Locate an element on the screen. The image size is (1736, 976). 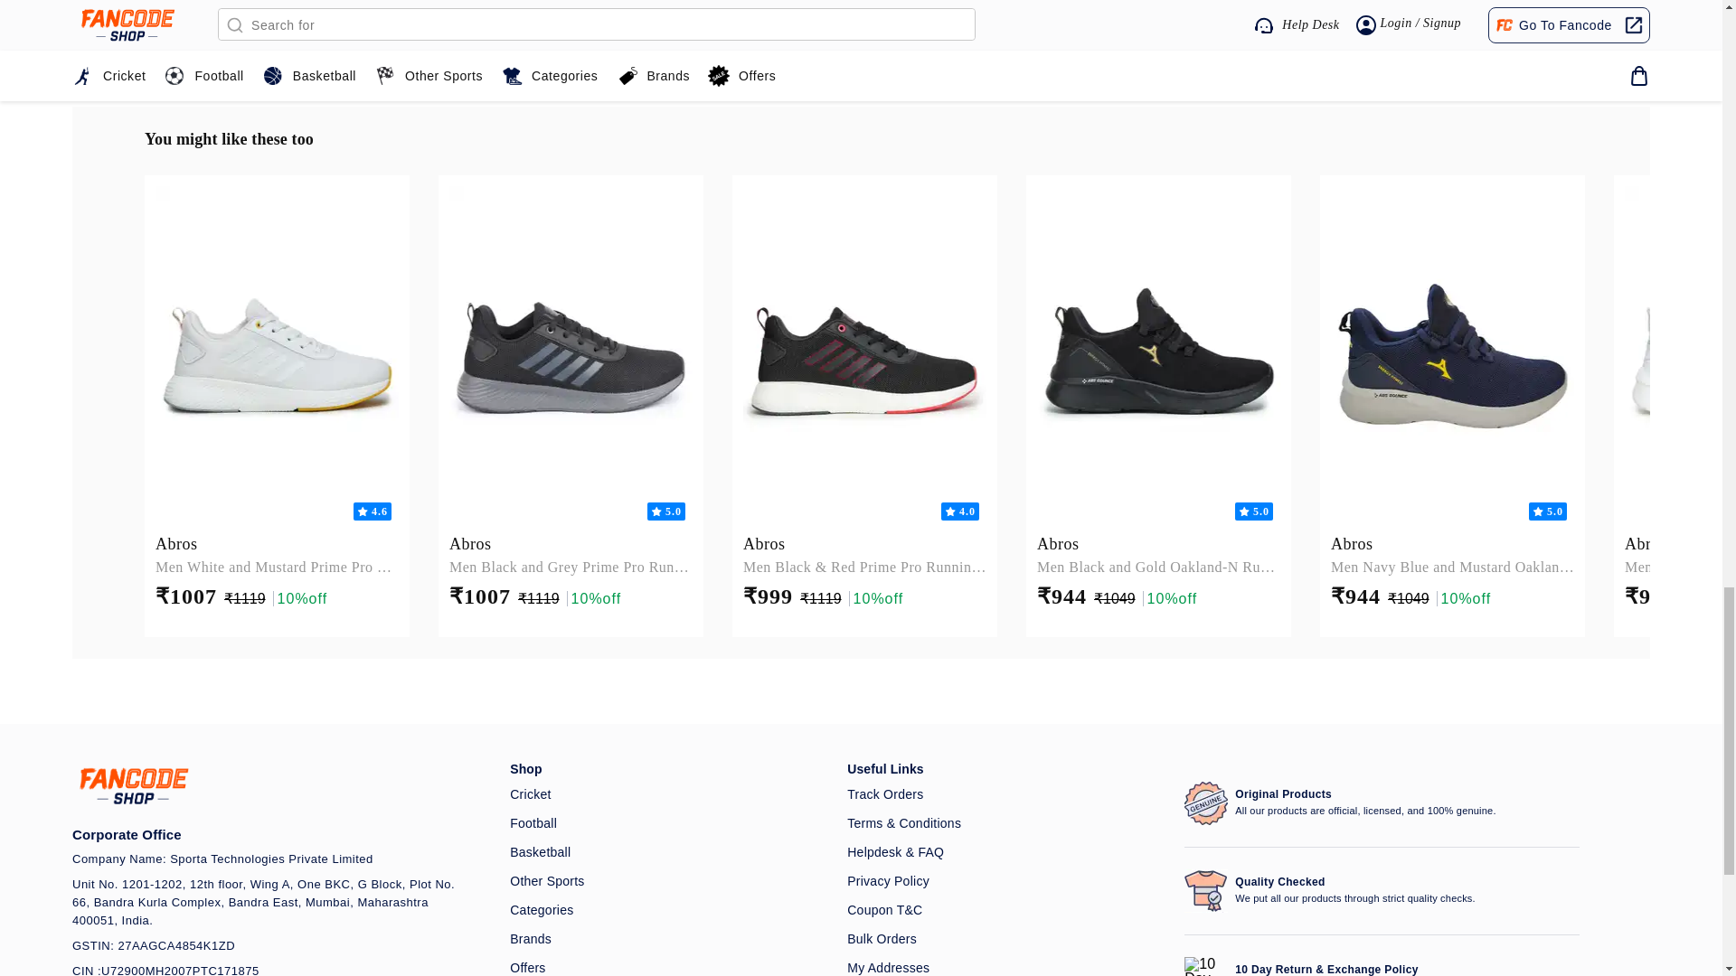
Privacy Policy is located at coordinates (1005, 880).